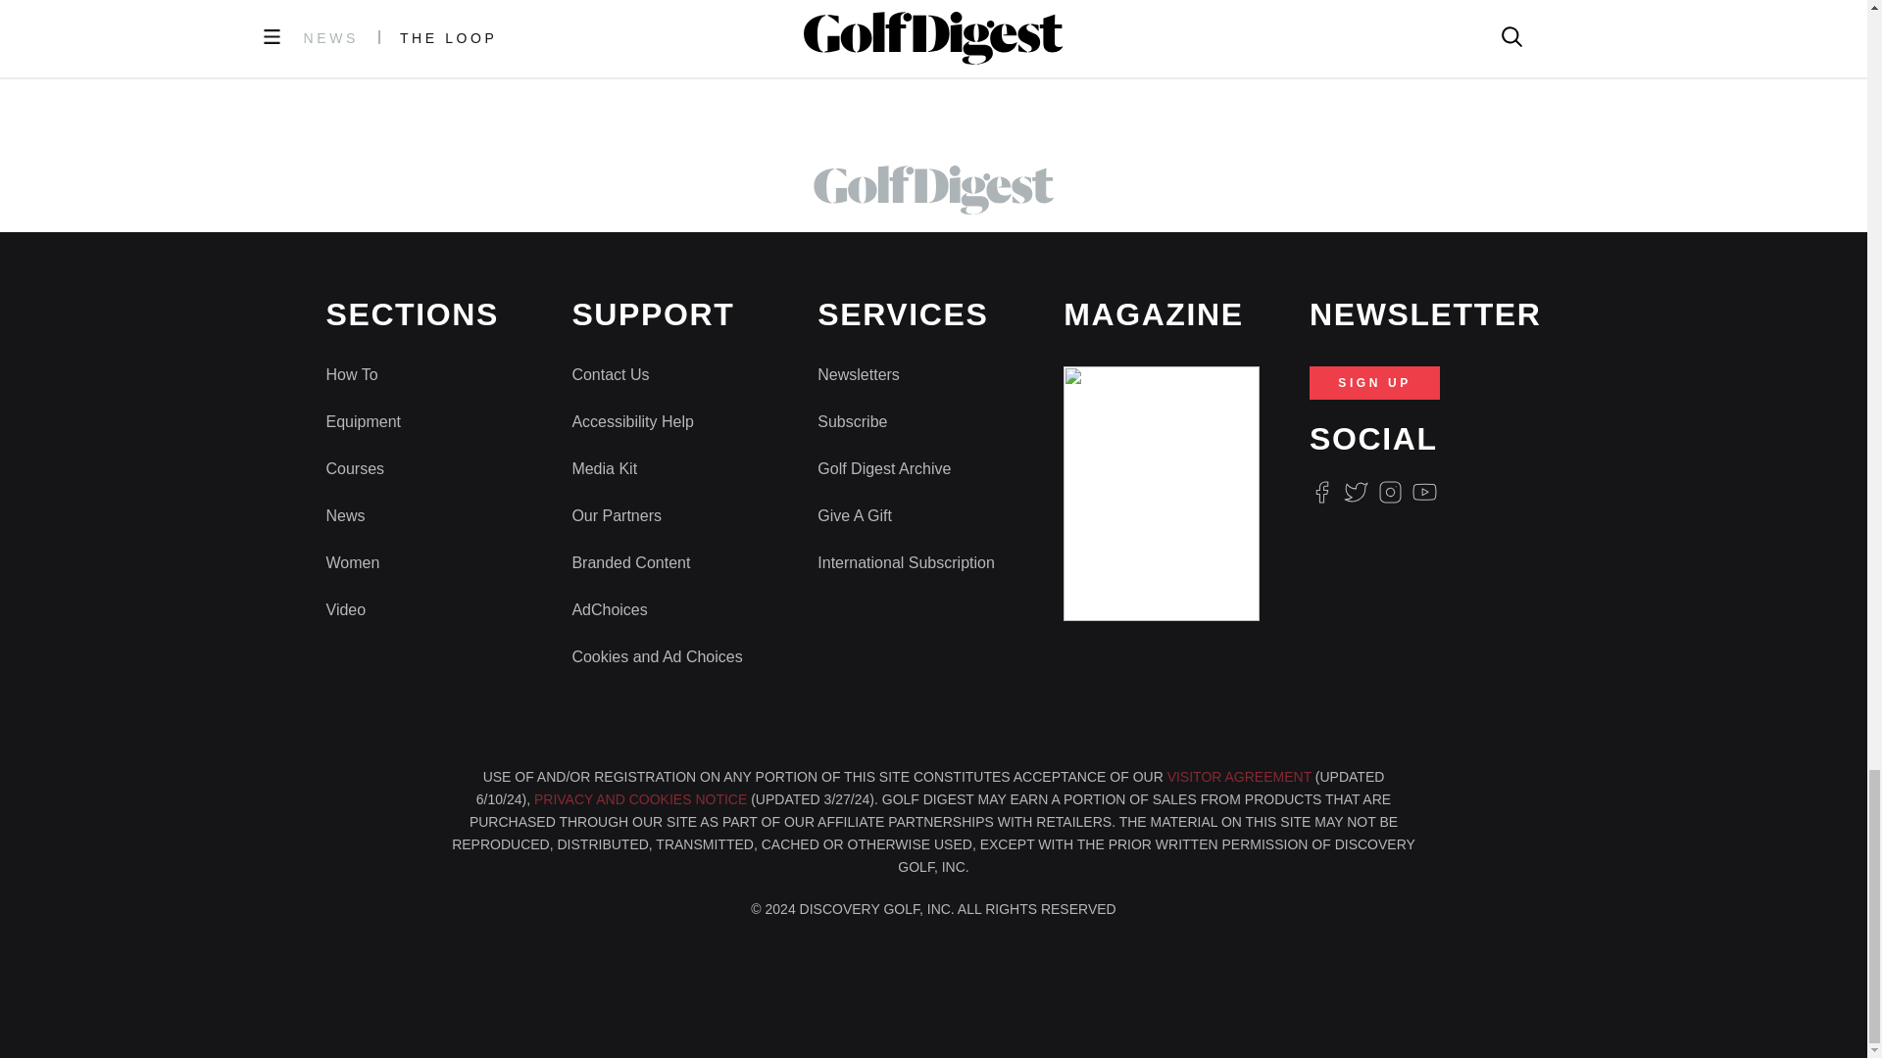 The image size is (1882, 1058). What do you see at coordinates (1390, 492) in the screenshot?
I see `Instagram Logo` at bounding box center [1390, 492].